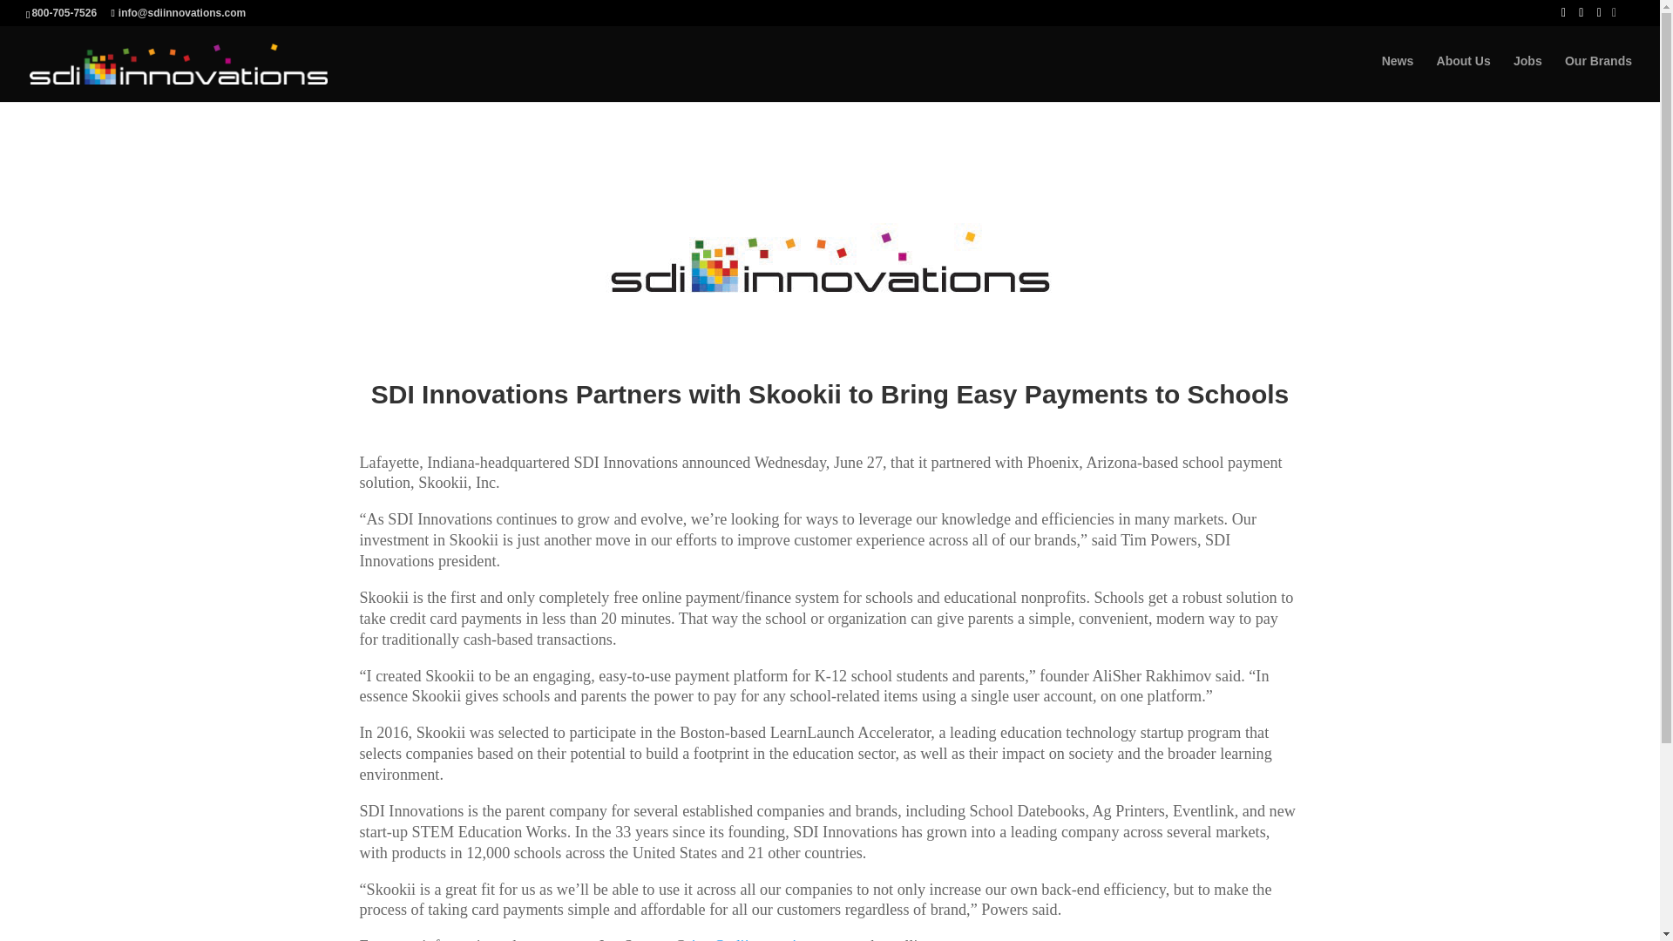 The width and height of the screenshot is (1673, 941). What do you see at coordinates (1398, 68) in the screenshot?
I see `News` at bounding box center [1398, 68].